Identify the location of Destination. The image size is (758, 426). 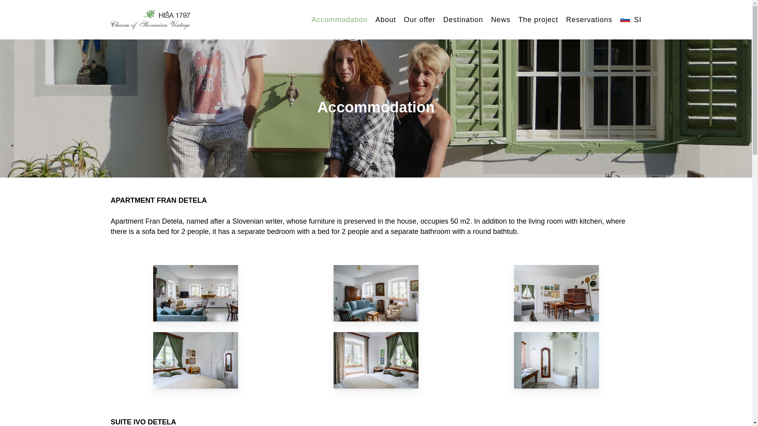
(463, 20).